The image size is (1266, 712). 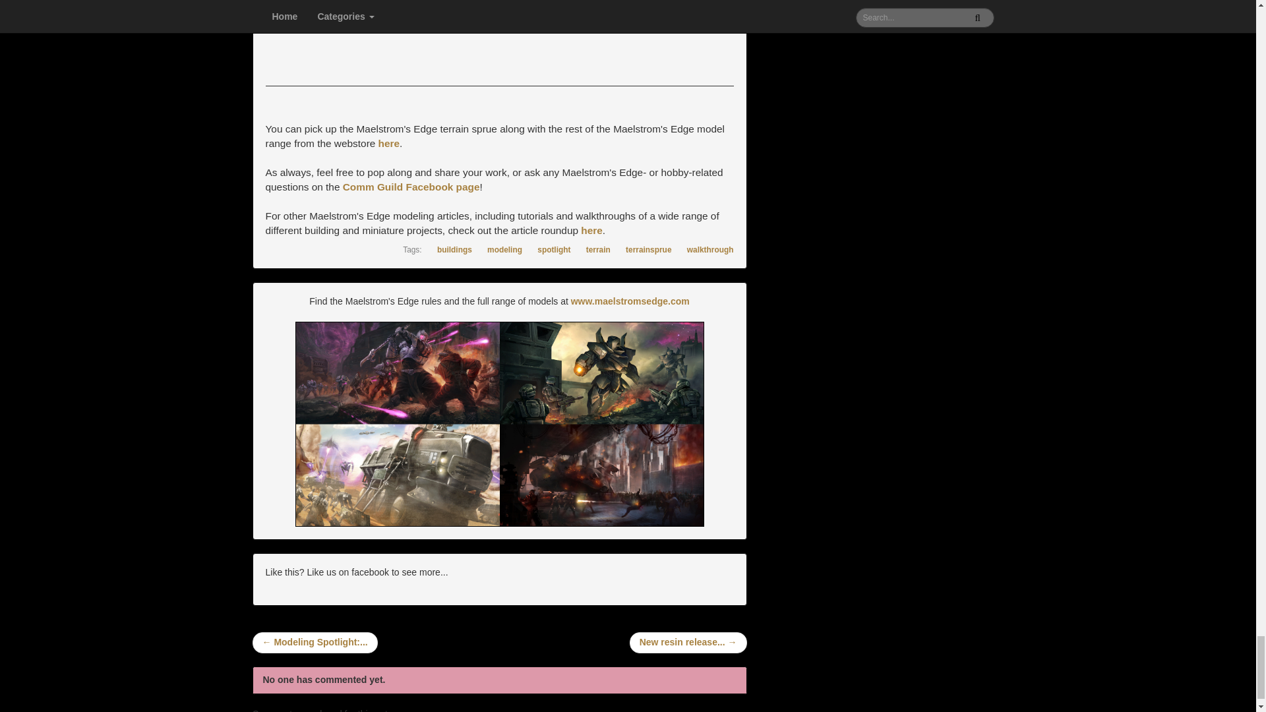 I want to click on walkthrough, so click(x=704, y=249).